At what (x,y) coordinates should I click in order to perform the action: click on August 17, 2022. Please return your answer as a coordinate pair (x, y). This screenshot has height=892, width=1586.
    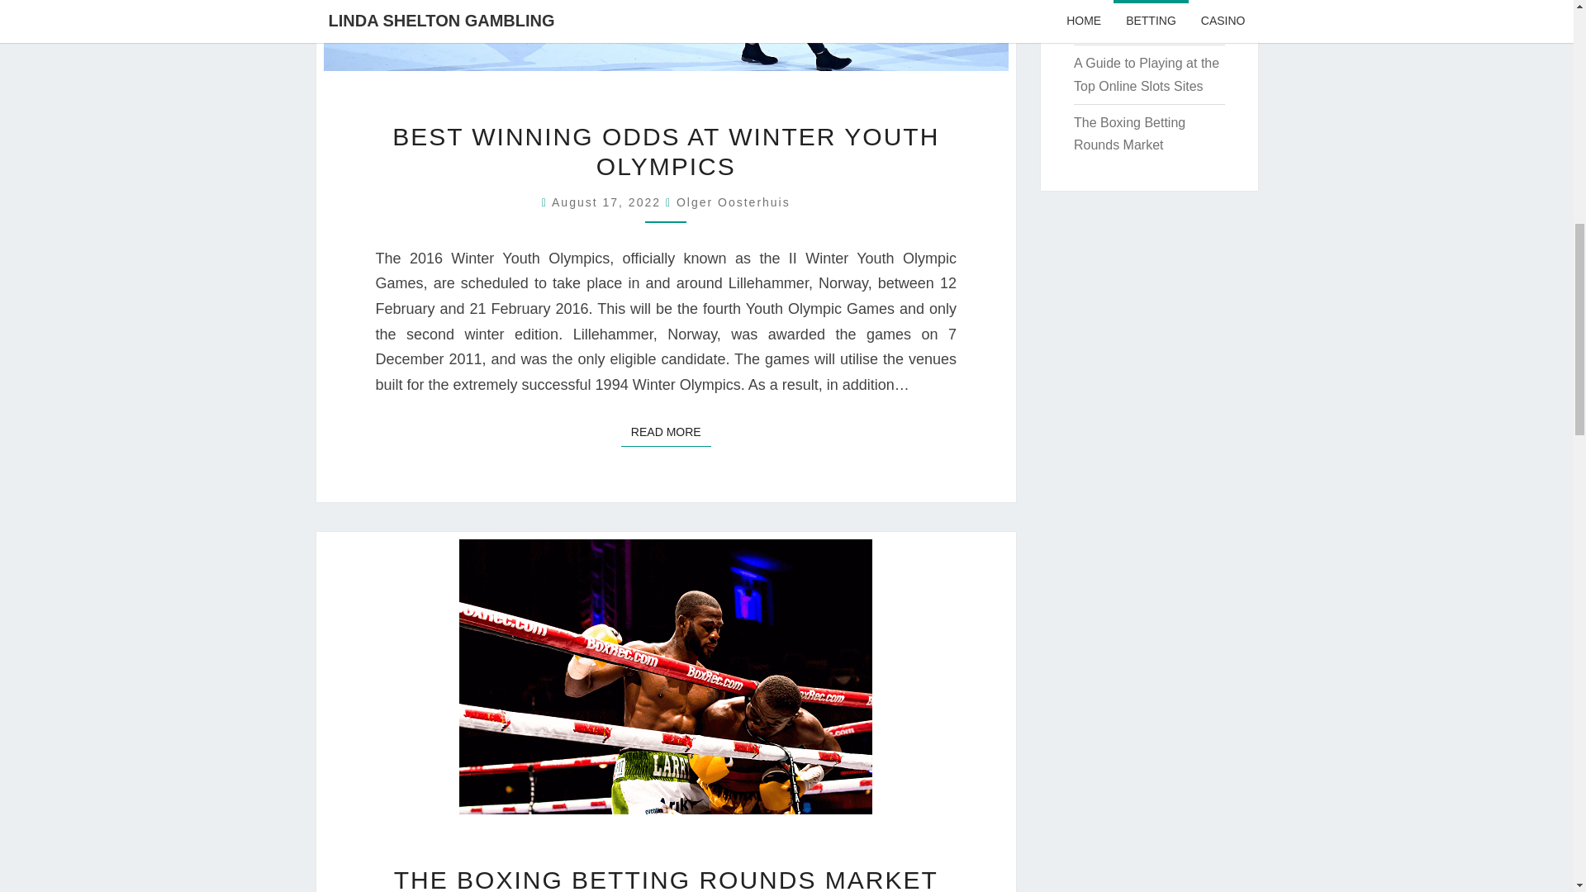
    Looking at the image, I should click on (666, 433).